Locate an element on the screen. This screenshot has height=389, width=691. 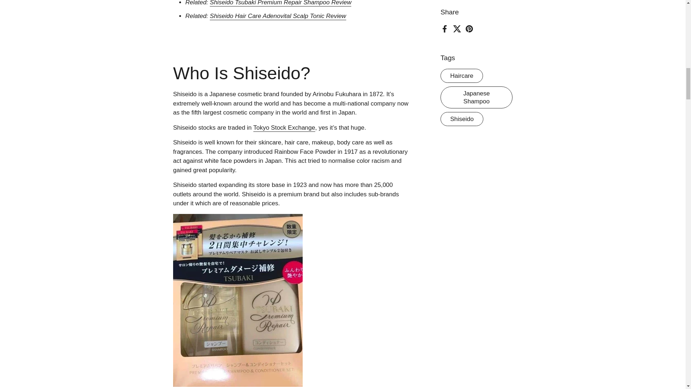
Shiseido Hair Care Adenovital Scalp Tonic Review is located at coordinates (278, 16).